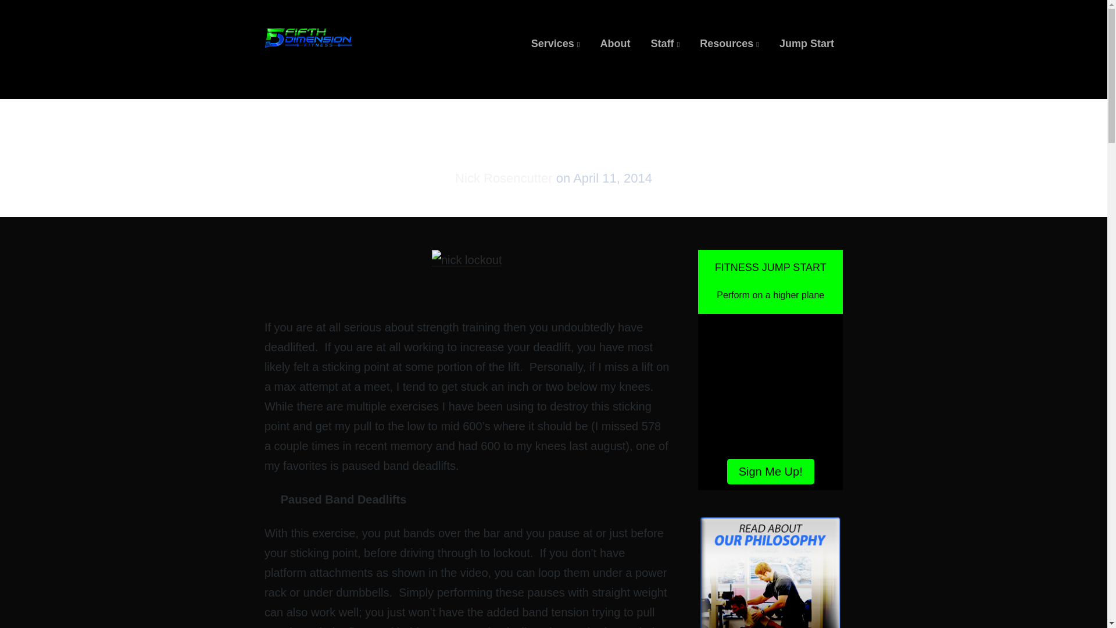 The width and height of the screenshot is (1116, 628). Describe the element at coordinates (615, 43) in the screenshot. I see `About` at that location.